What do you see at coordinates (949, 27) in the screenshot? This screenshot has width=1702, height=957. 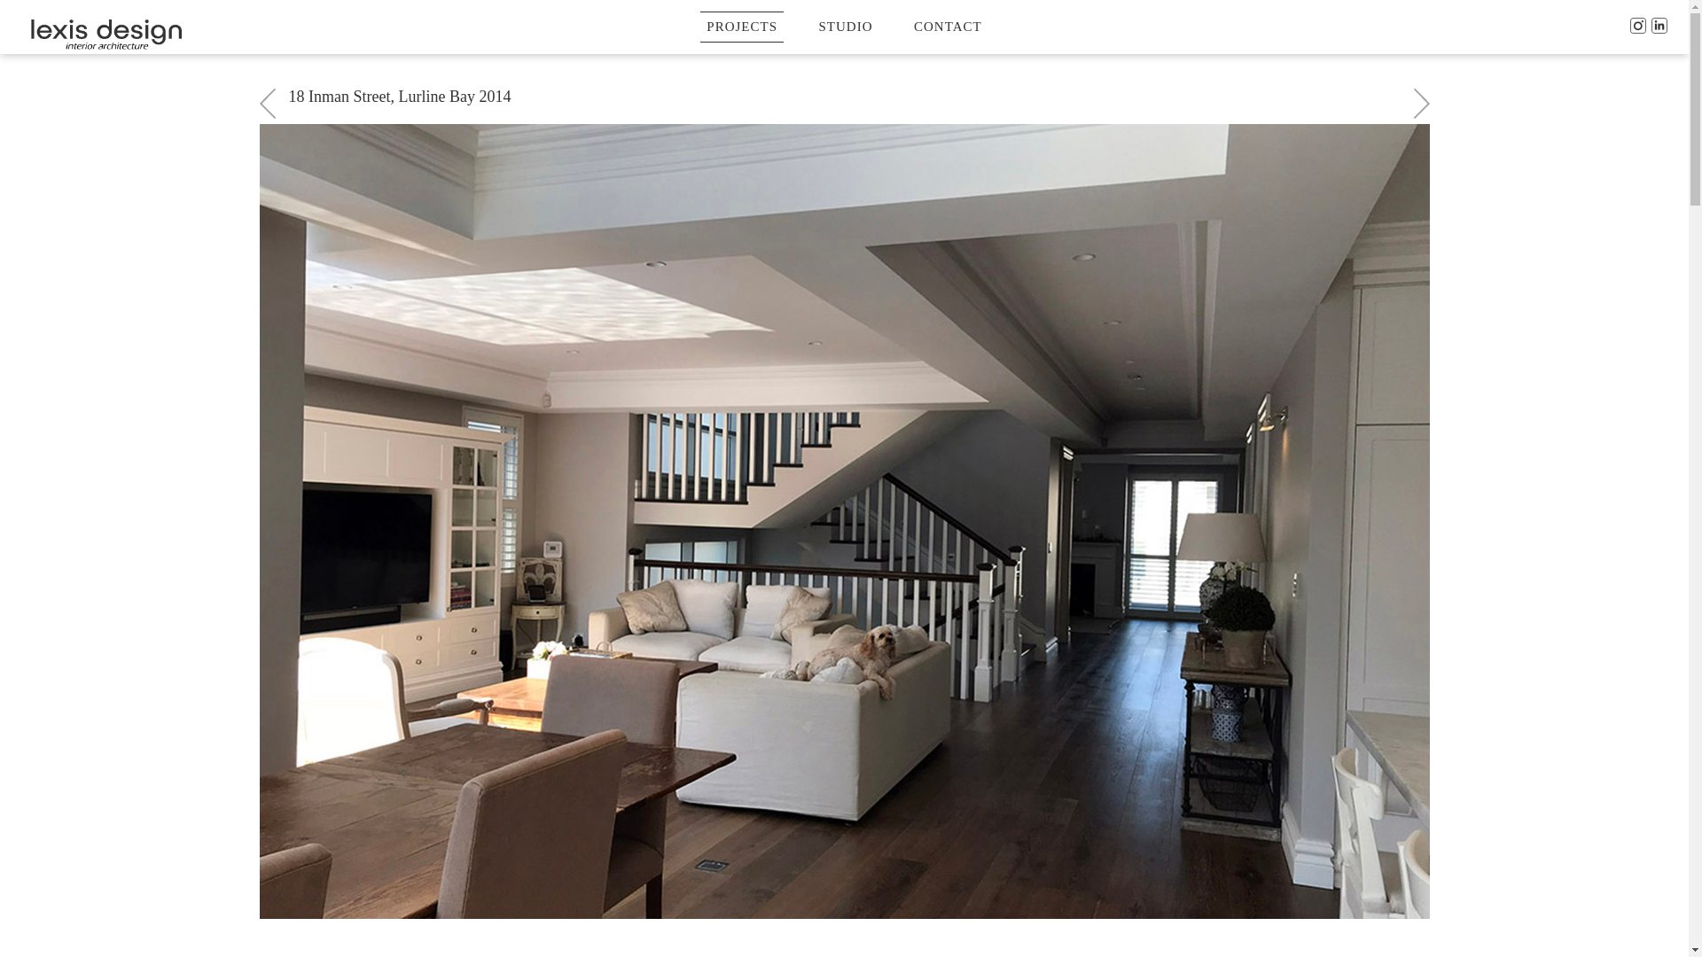 I see `CONTACT` at bounding box center [949, 27].